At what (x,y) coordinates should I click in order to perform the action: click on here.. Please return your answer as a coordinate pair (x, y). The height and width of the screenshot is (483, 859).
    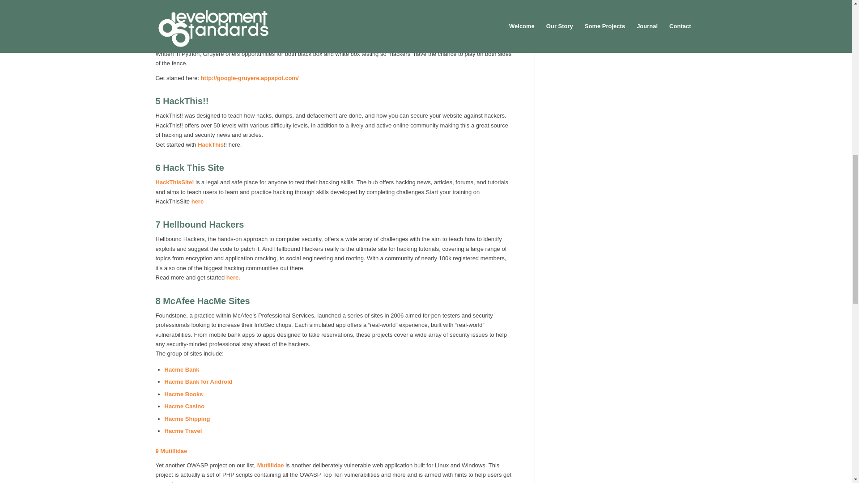
    Looking at the image, I should click on (232, 277).